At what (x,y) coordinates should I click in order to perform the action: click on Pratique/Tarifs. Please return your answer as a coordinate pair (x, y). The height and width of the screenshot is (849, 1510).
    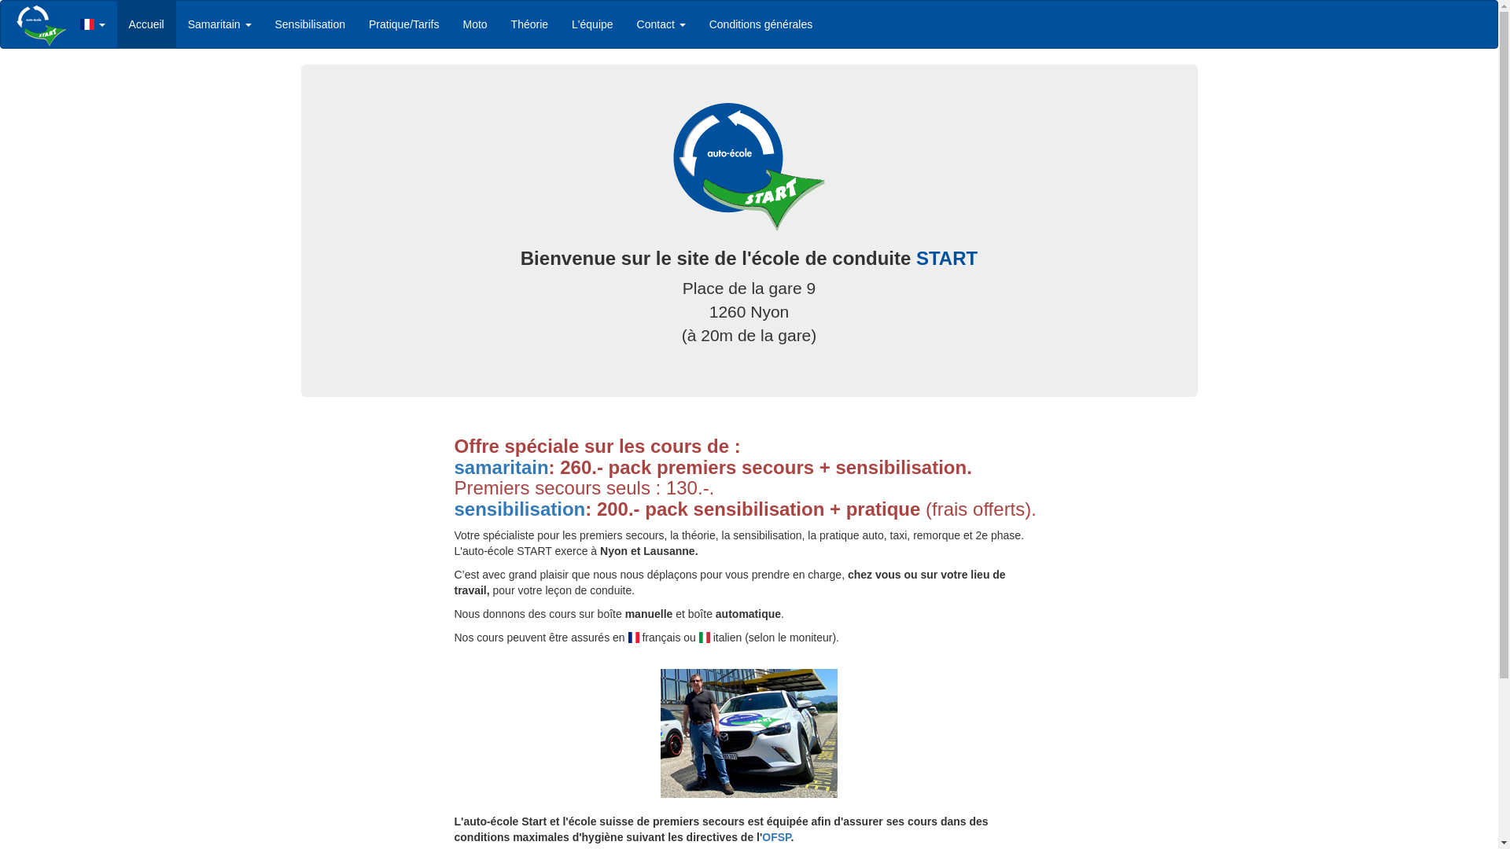
    Looking at the image, I should click on (404, 24).